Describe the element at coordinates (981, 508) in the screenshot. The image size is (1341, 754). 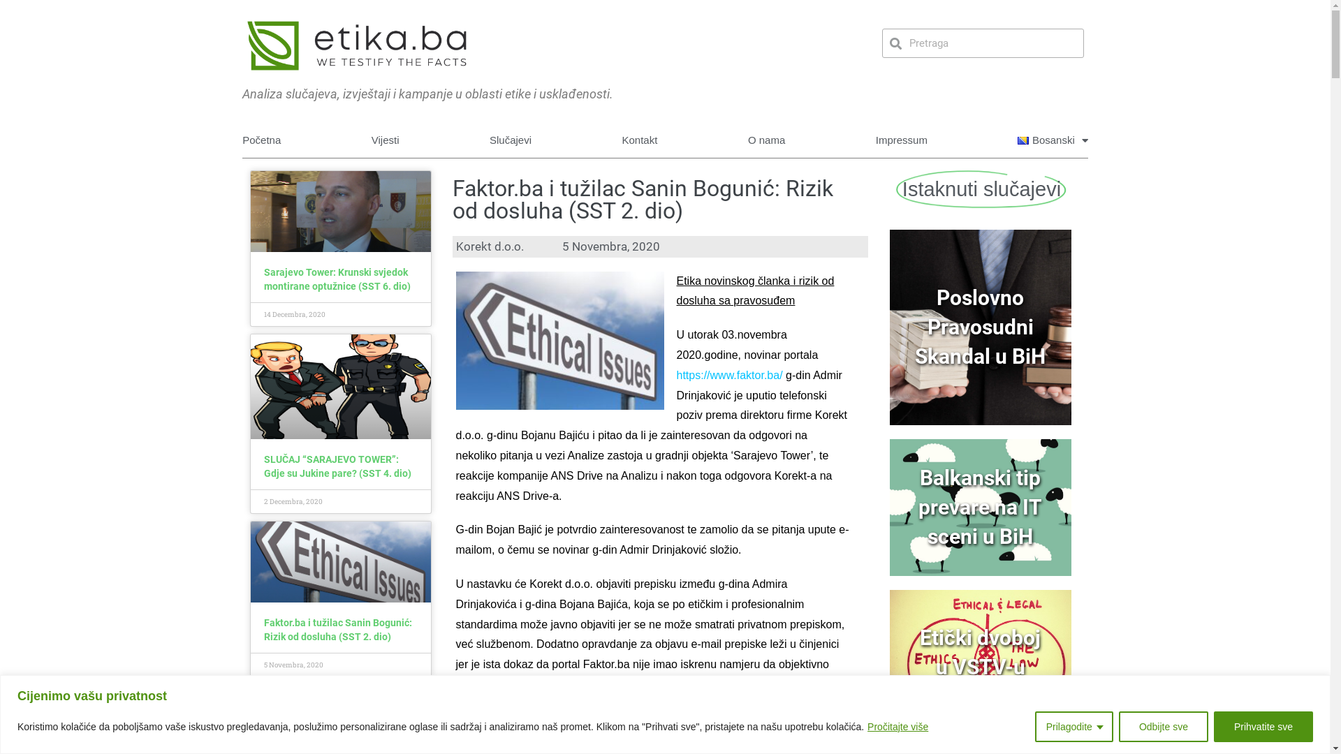
I see `Balkanski tip prevare na IT sceni u BiH` at that location.